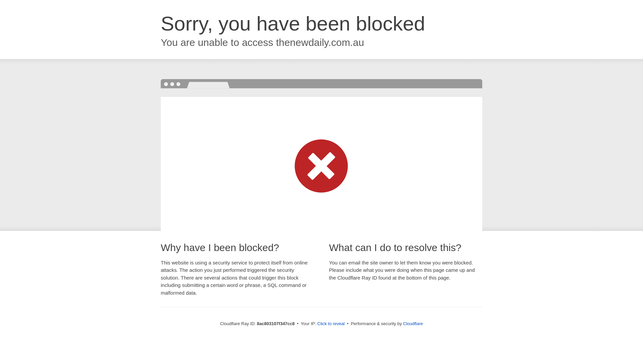 This screenshot has height=362, width=643. What do you see at coordinates (331, 324) in the screenshot?
I see `Click to reveal` at bounding box center [331, 324].